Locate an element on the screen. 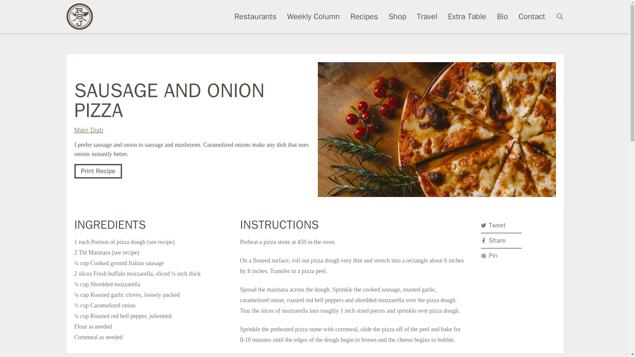 Image resolution: width=635 pixels, height=357 pixels. Shop is located at coordinates (398, 16).